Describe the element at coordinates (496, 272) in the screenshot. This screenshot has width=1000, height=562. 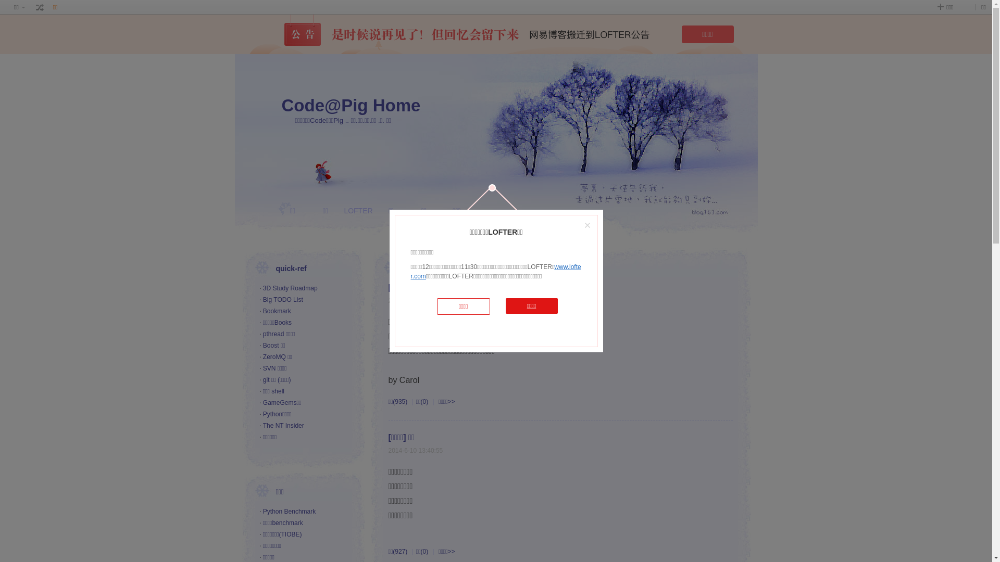
I see `www.lofter.com` at that location.